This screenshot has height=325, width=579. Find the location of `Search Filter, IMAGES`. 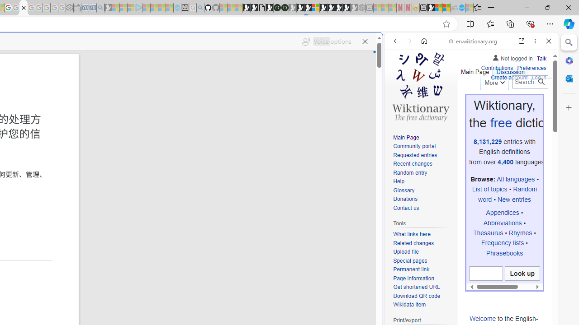

Search Filter, IMAGES is located at coordinates (425, 103).